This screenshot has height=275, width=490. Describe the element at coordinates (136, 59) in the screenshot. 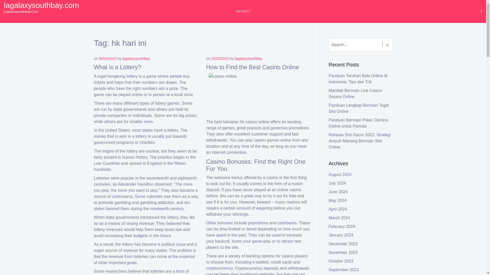

I see `lagalaxysouthbay` at that location.